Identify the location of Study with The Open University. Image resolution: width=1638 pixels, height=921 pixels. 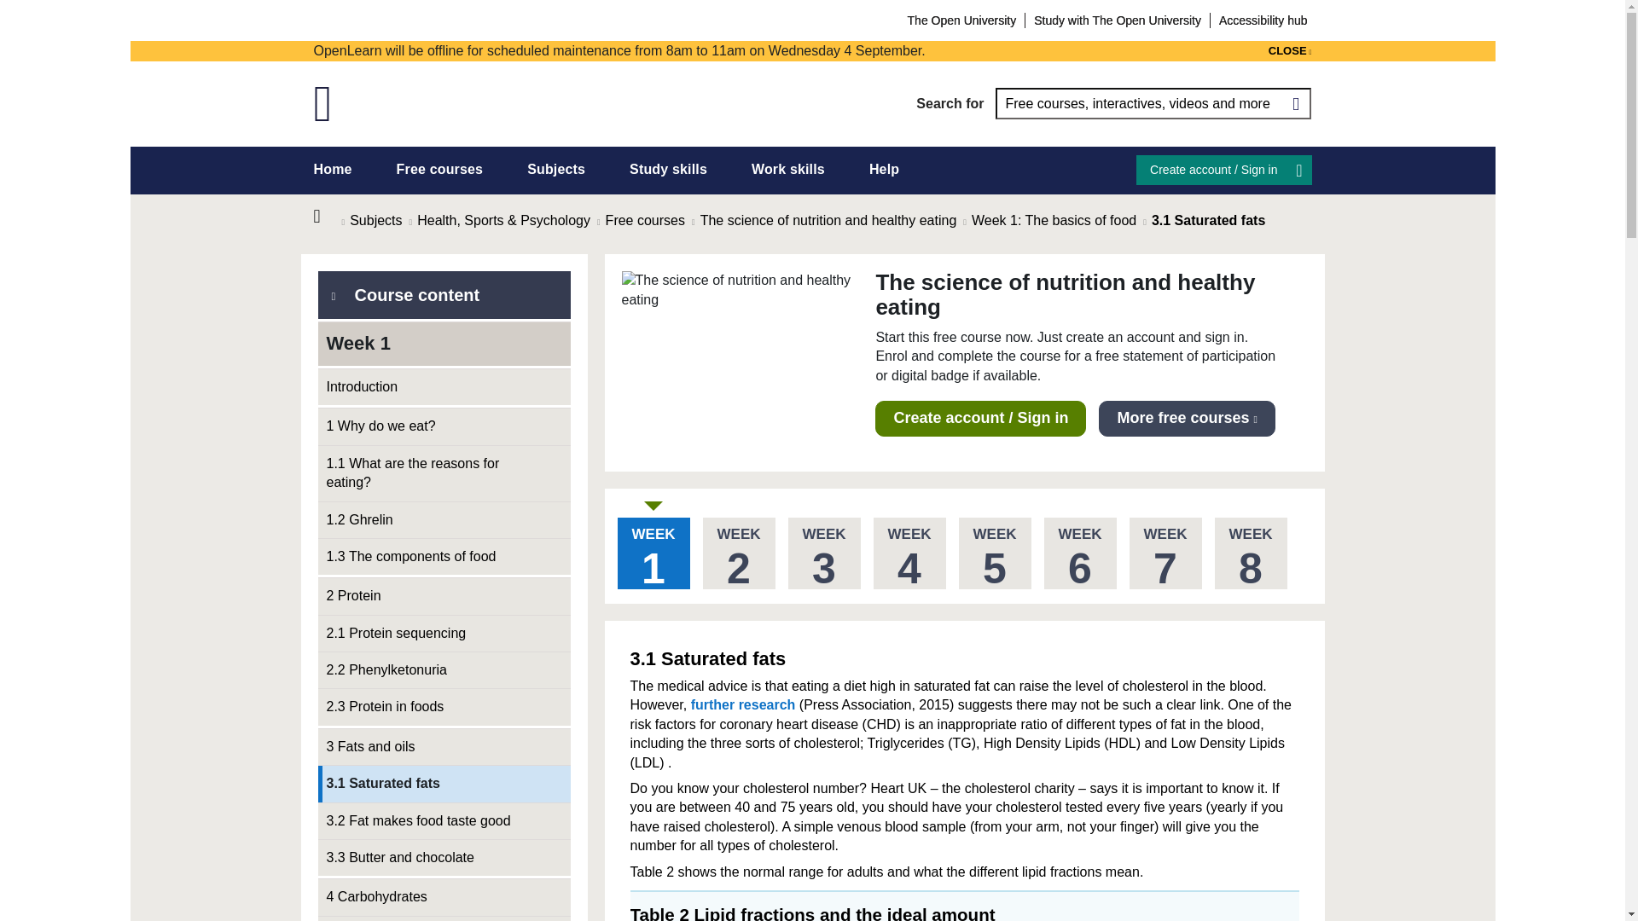
(1118, 20).